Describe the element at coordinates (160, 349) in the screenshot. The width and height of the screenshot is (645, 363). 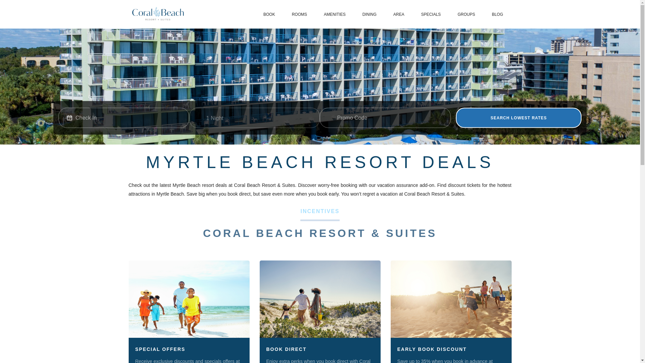
I see `SPECIAL OFFERS` at that location.